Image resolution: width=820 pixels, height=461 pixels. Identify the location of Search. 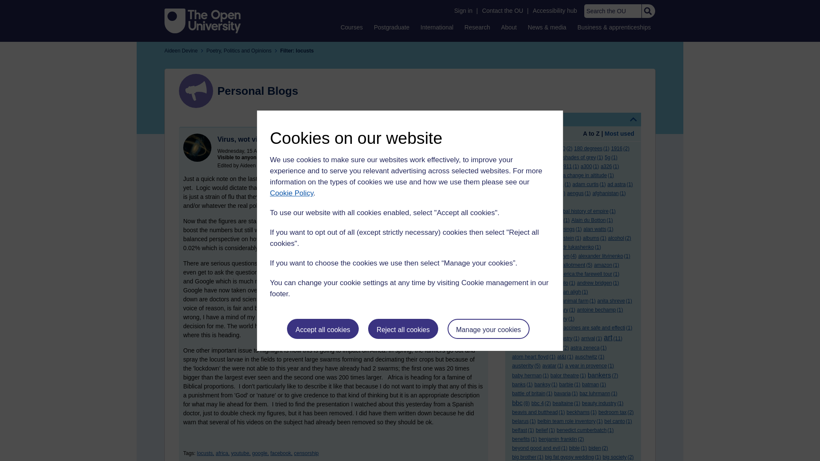
(647, 11).